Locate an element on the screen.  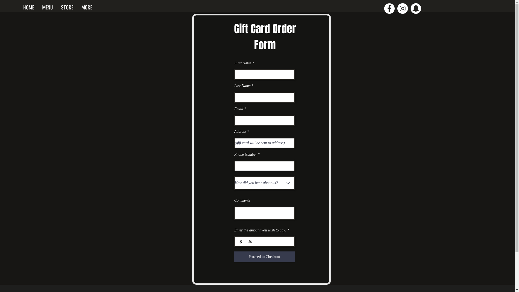
Proceed to Checkout is located at coordinates (264, 257).